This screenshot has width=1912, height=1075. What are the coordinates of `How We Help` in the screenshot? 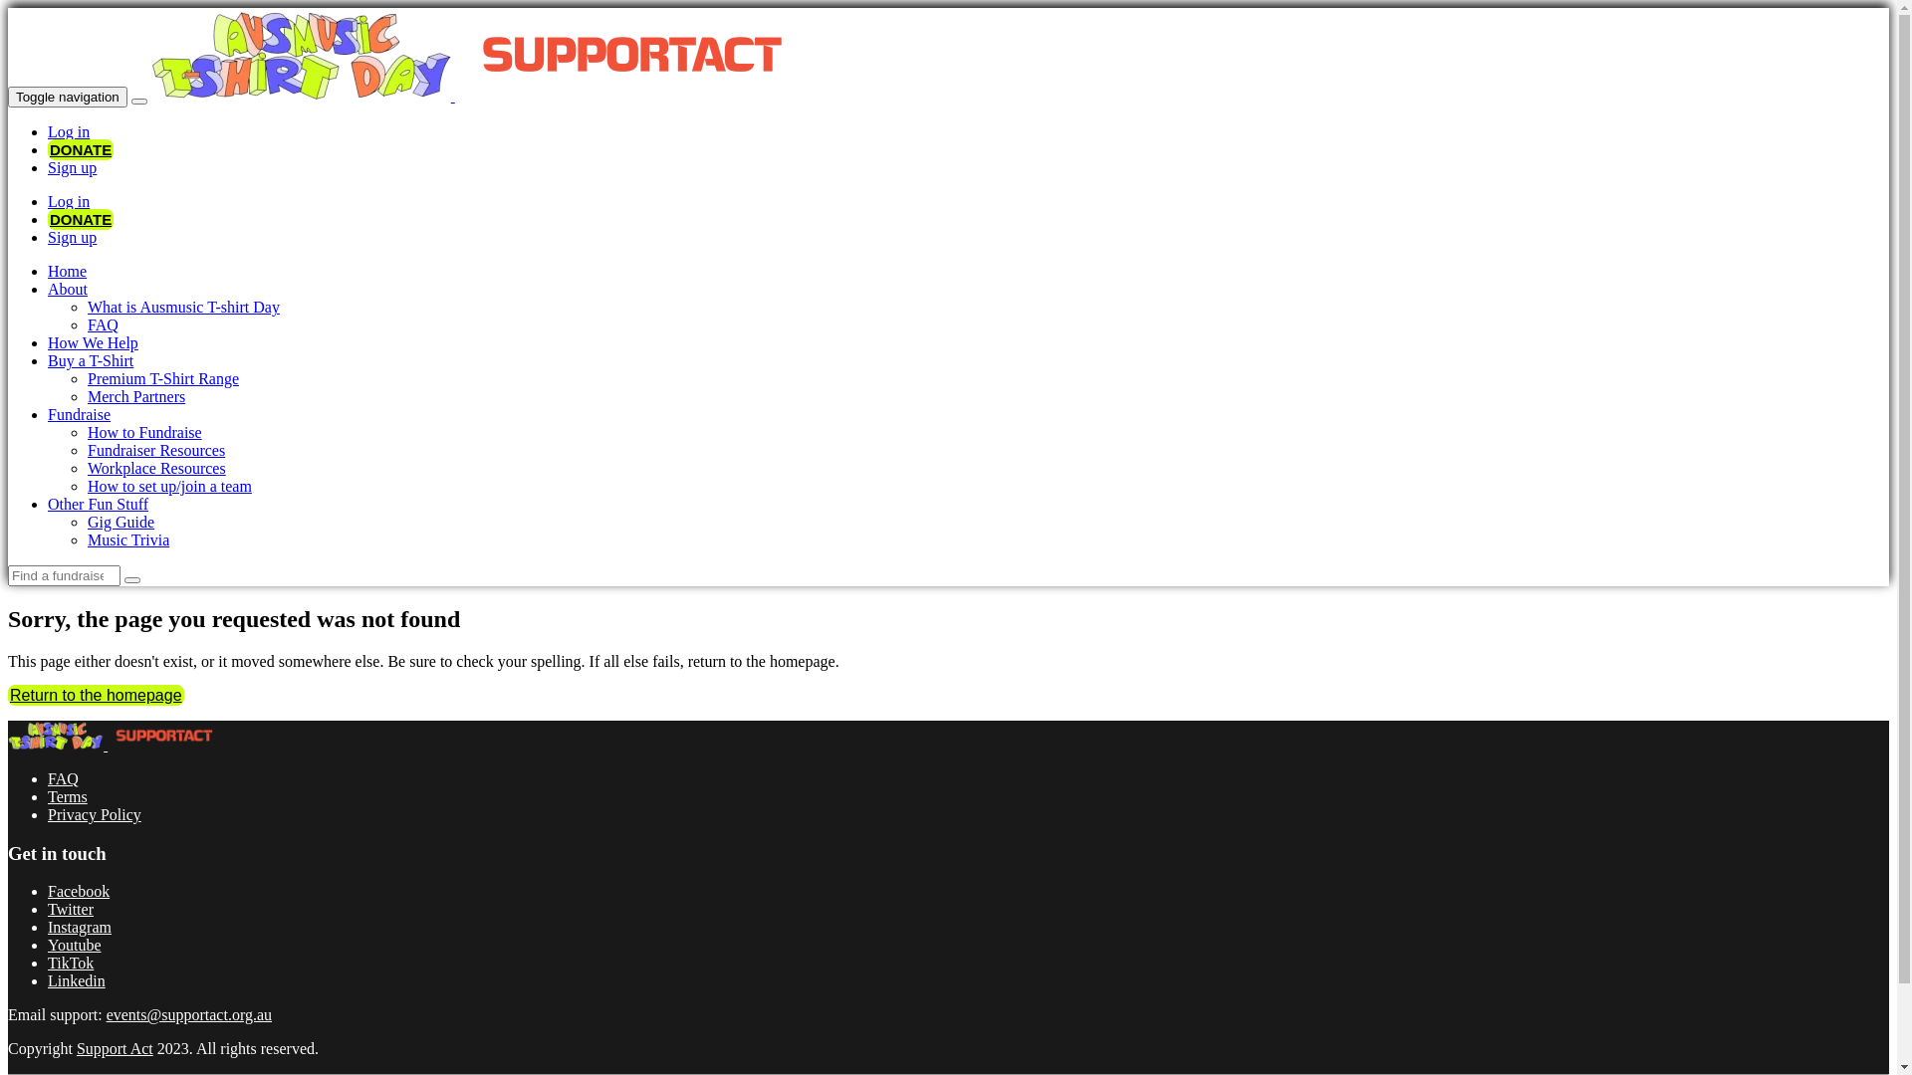 It's located at (94, 342).